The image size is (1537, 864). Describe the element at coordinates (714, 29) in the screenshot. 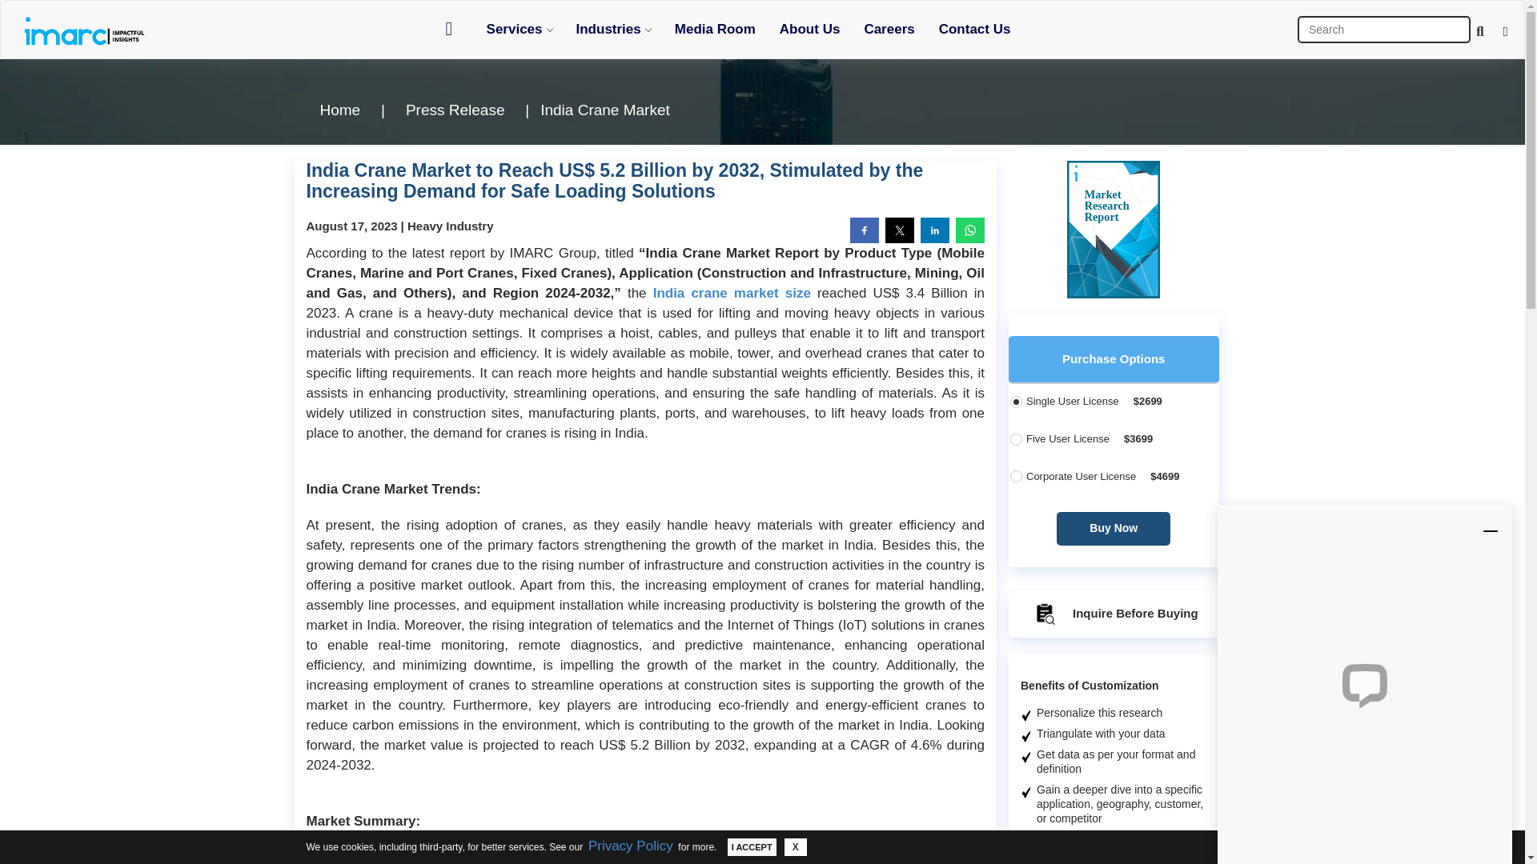

I see `Media Room` at that location.